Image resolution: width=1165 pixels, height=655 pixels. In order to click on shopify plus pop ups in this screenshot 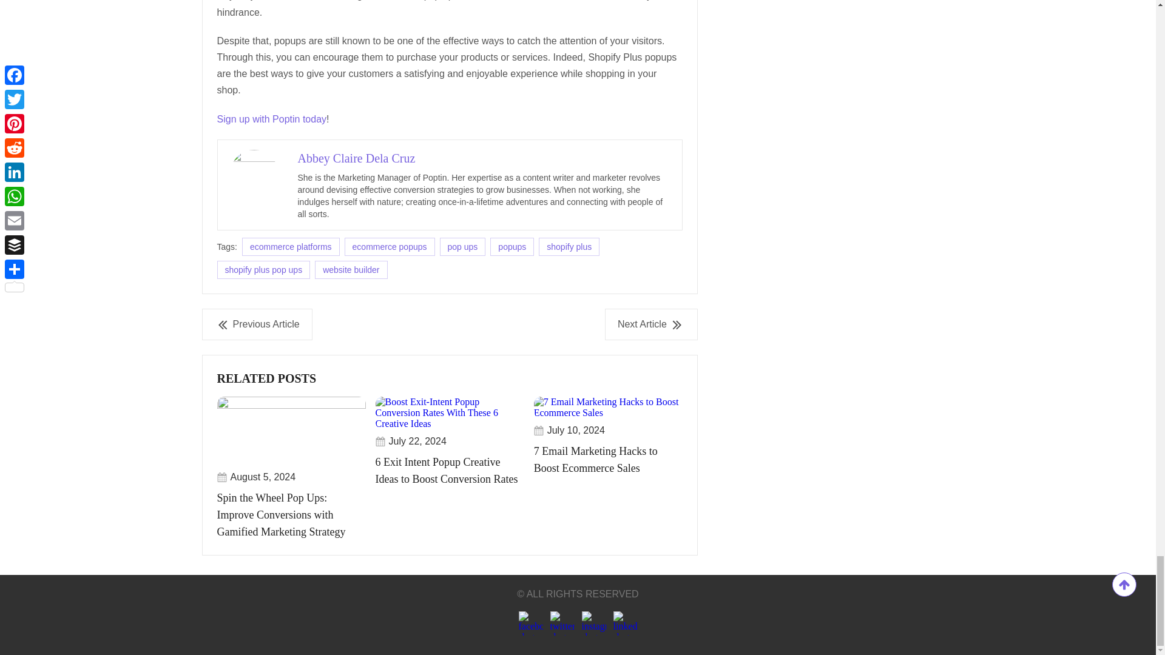, I will do `click(263, 269)`.